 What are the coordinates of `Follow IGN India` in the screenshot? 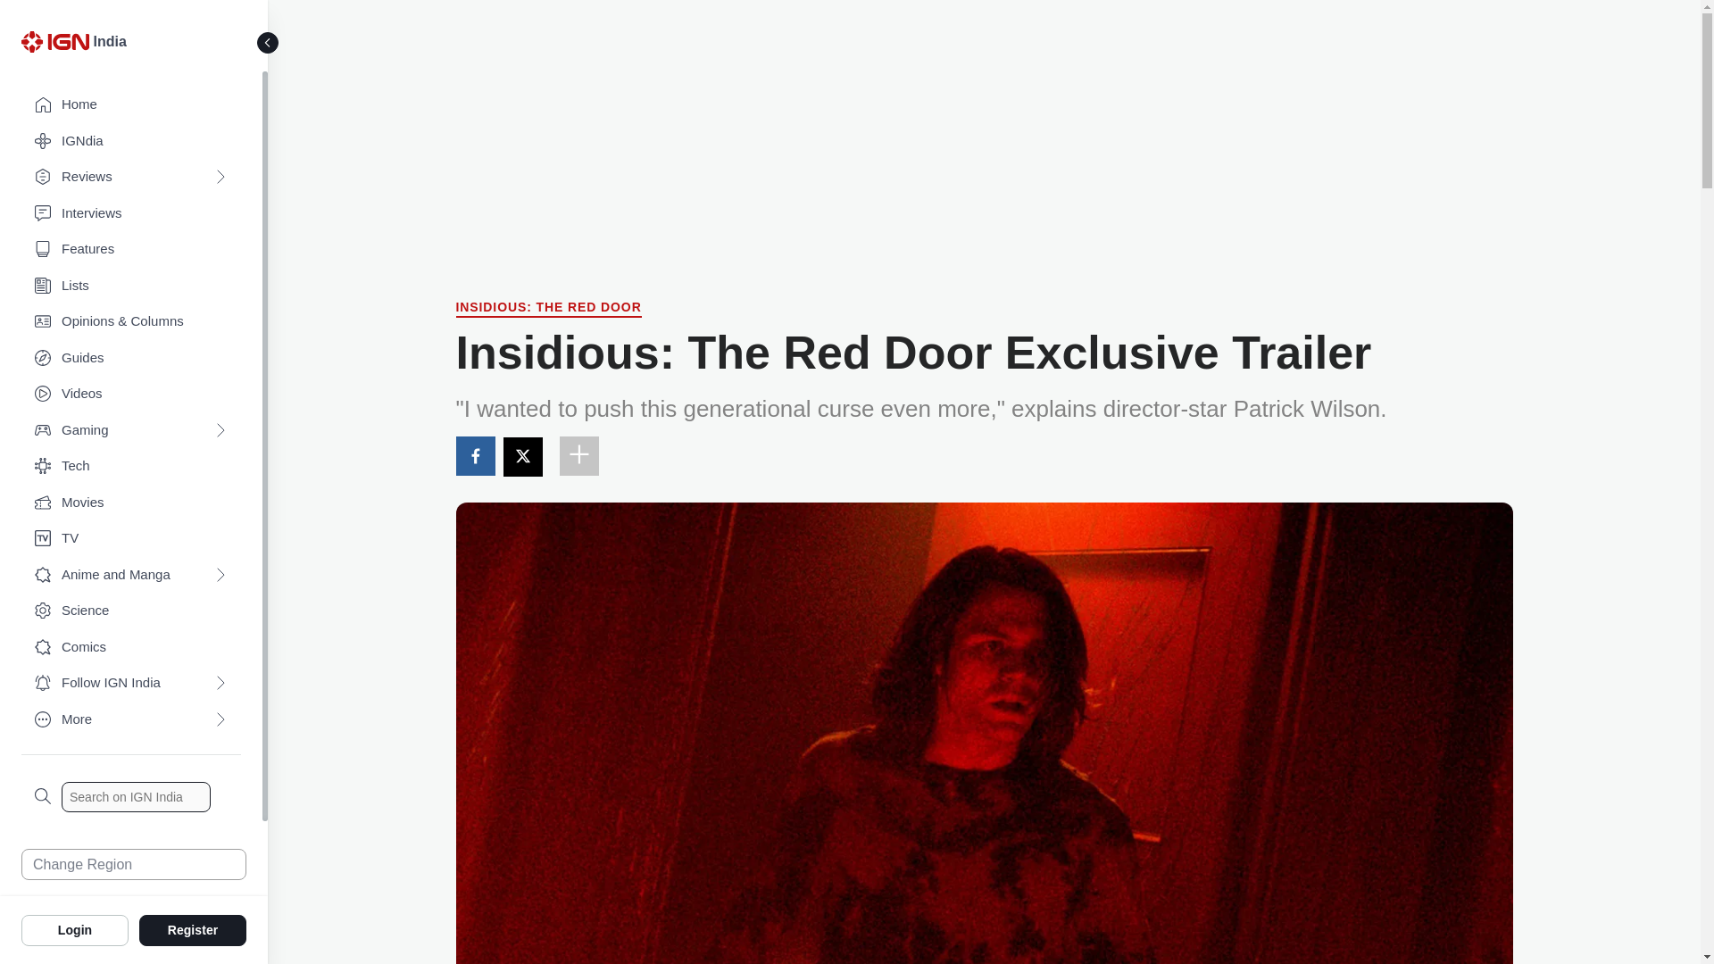 It's located at (130, 684).